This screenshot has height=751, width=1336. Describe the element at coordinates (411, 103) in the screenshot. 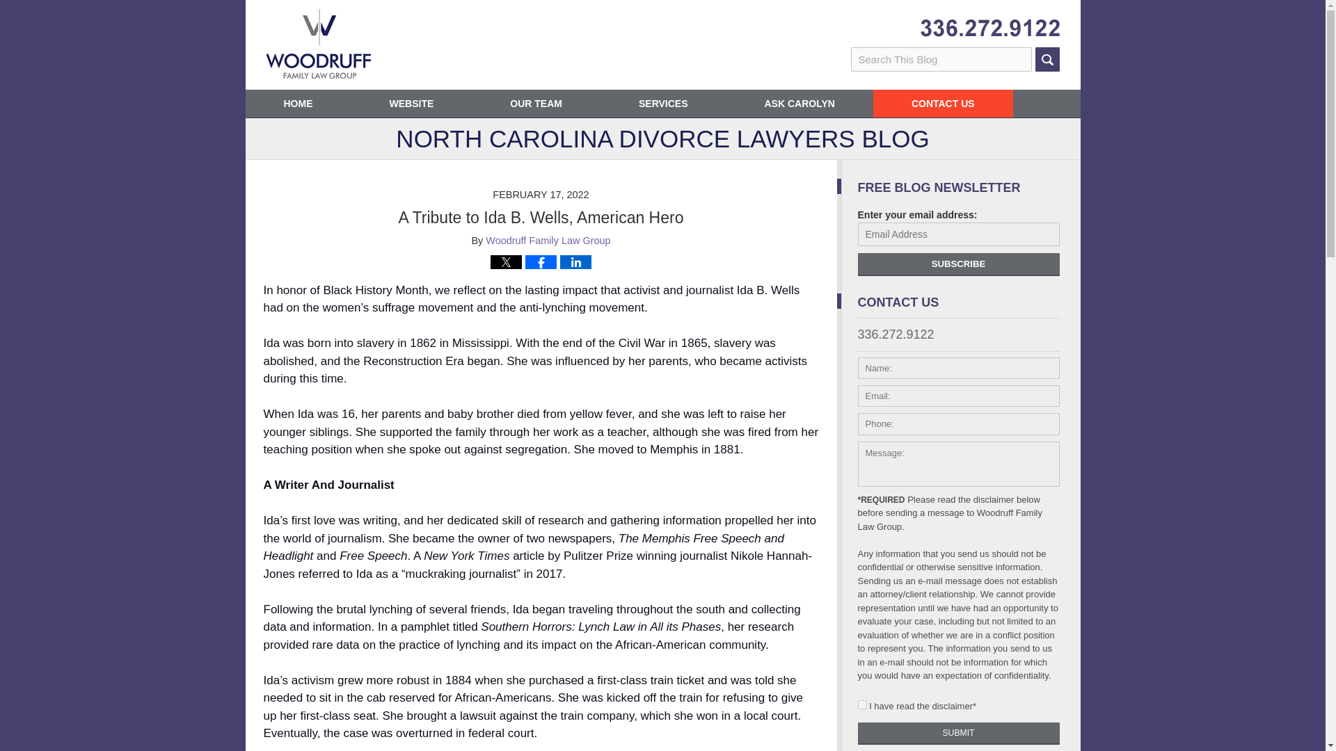

I see `WEBSITE` at that location.